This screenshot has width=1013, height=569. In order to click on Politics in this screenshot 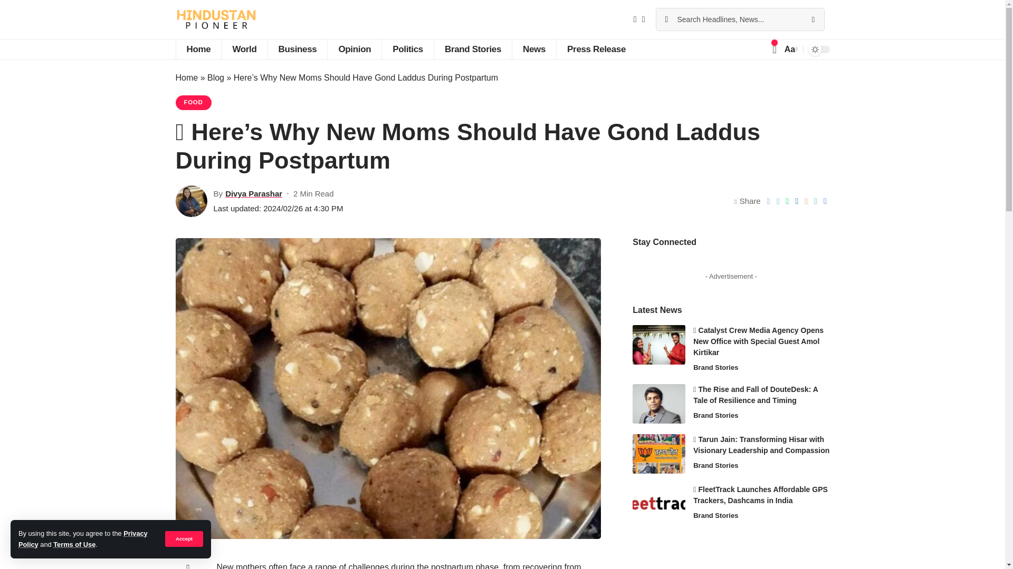, I will do `click(407, 50)`.